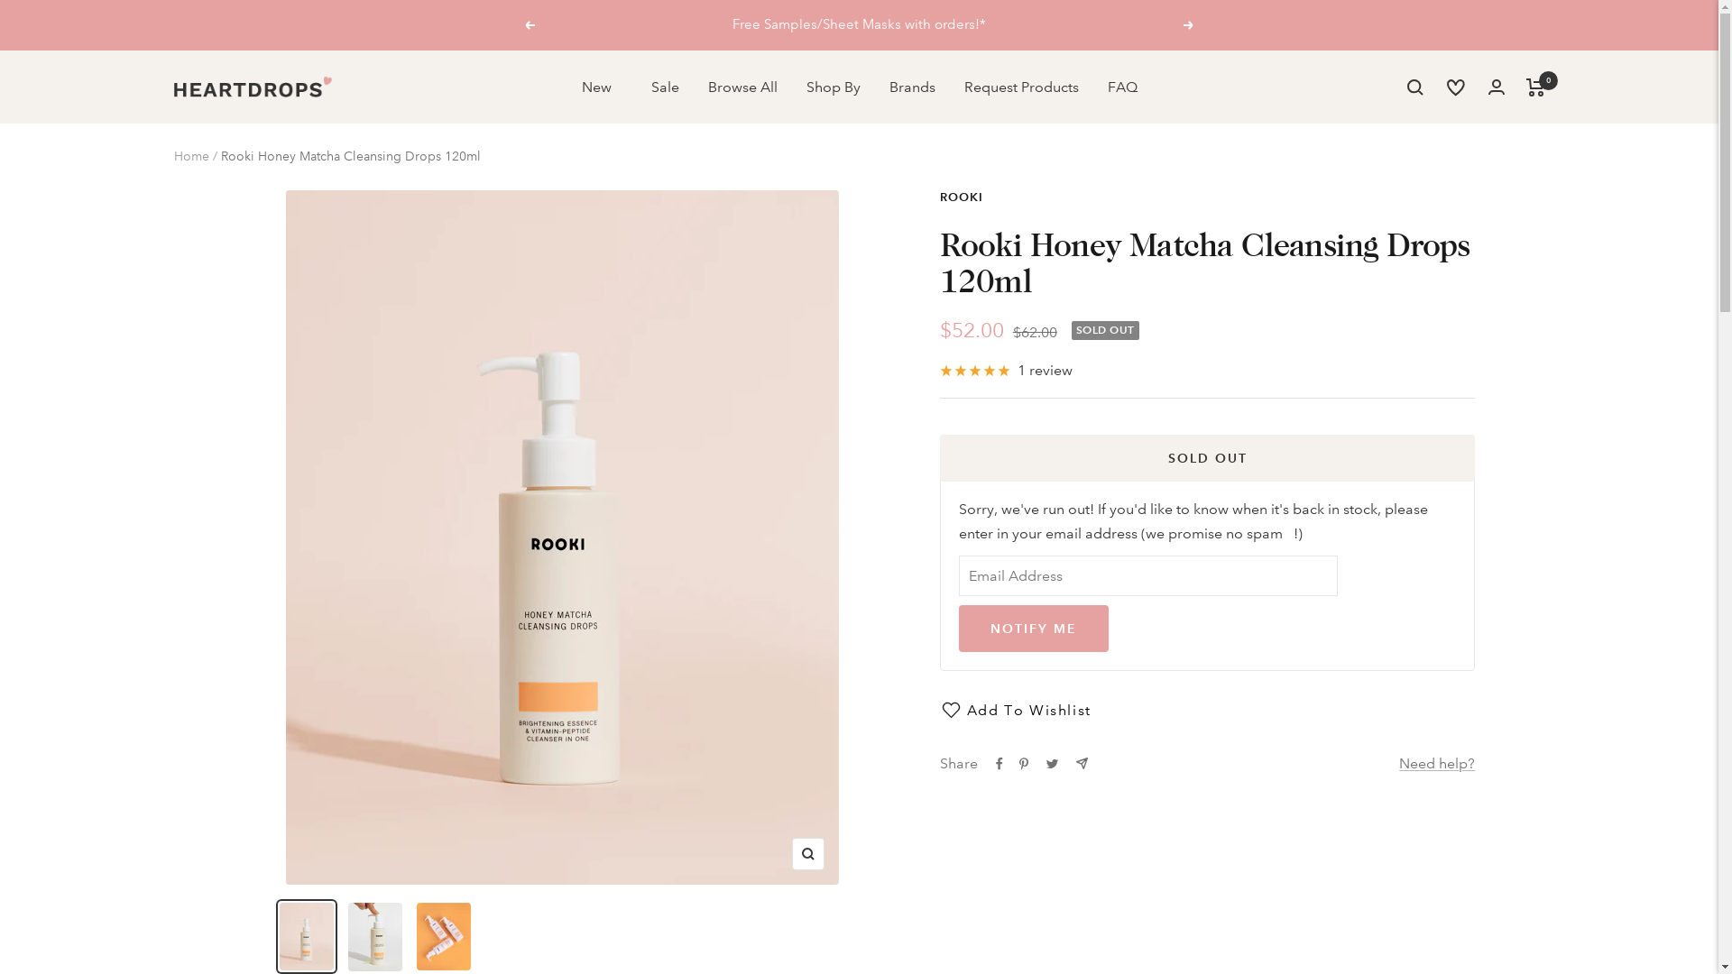  What do you see at coordinates (1208, 710) in the screenshot?
I see `Add To Wishlist` at bounding box center [1208, 710].